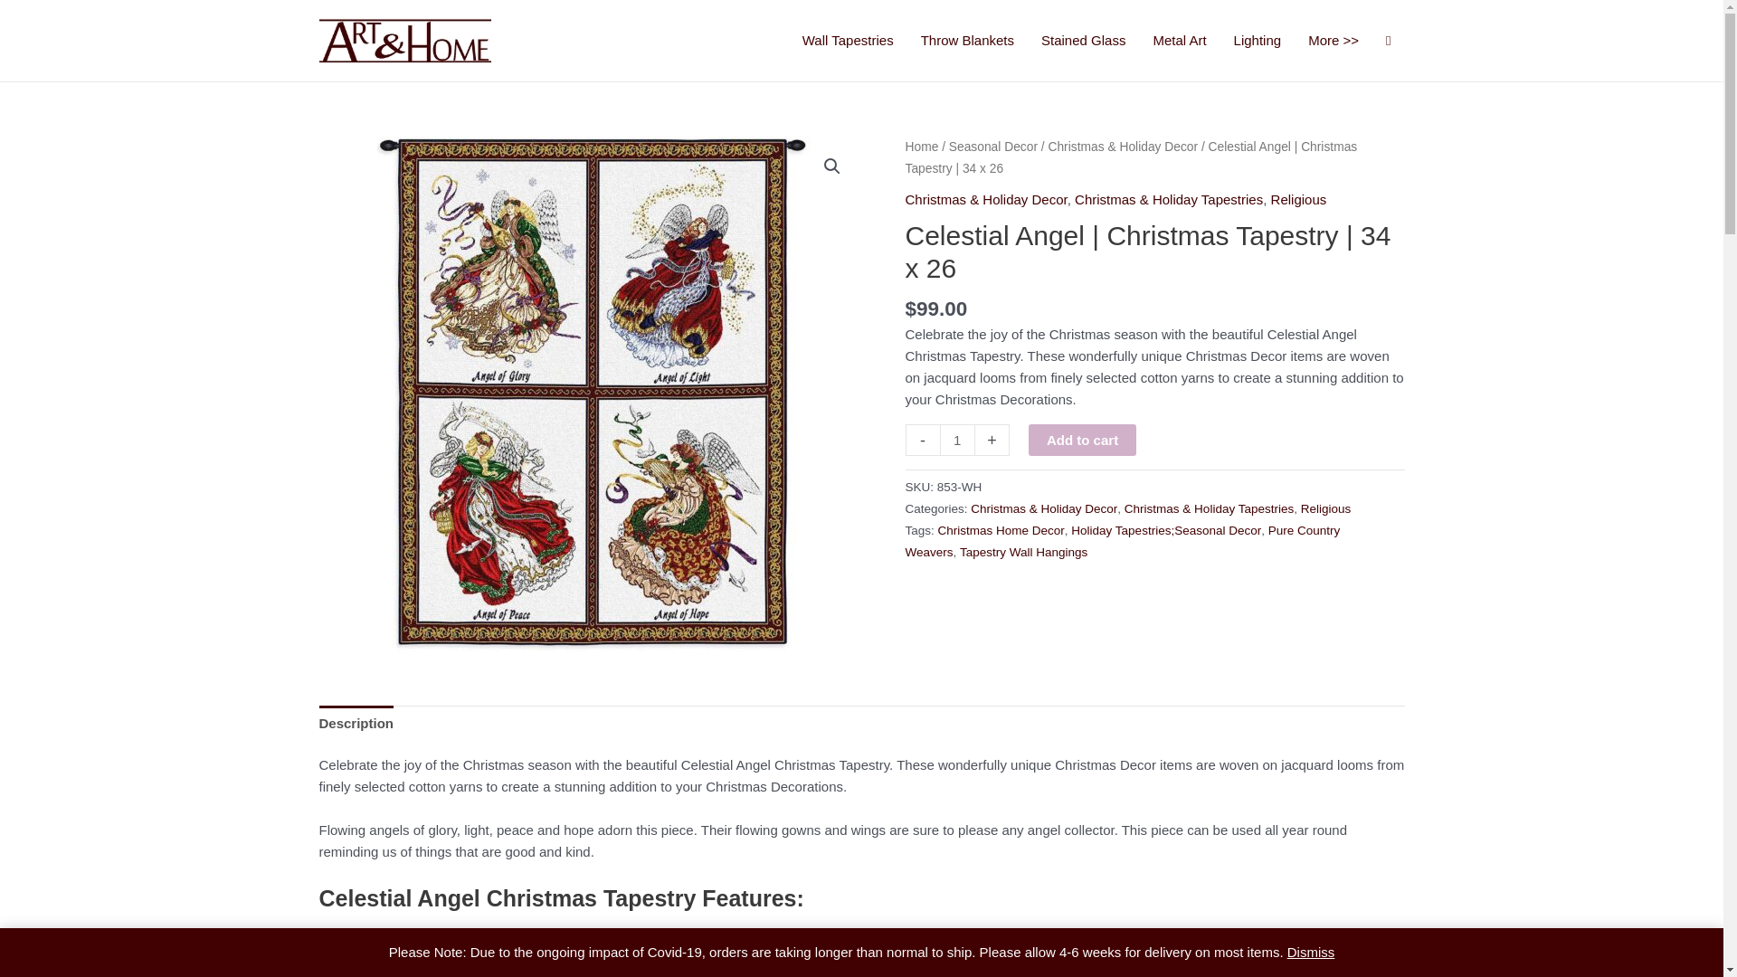 This screenshot has width=1737, height=977. Describe the element at coordinates (922, 440) in the screenshot. I see `-` at that location.